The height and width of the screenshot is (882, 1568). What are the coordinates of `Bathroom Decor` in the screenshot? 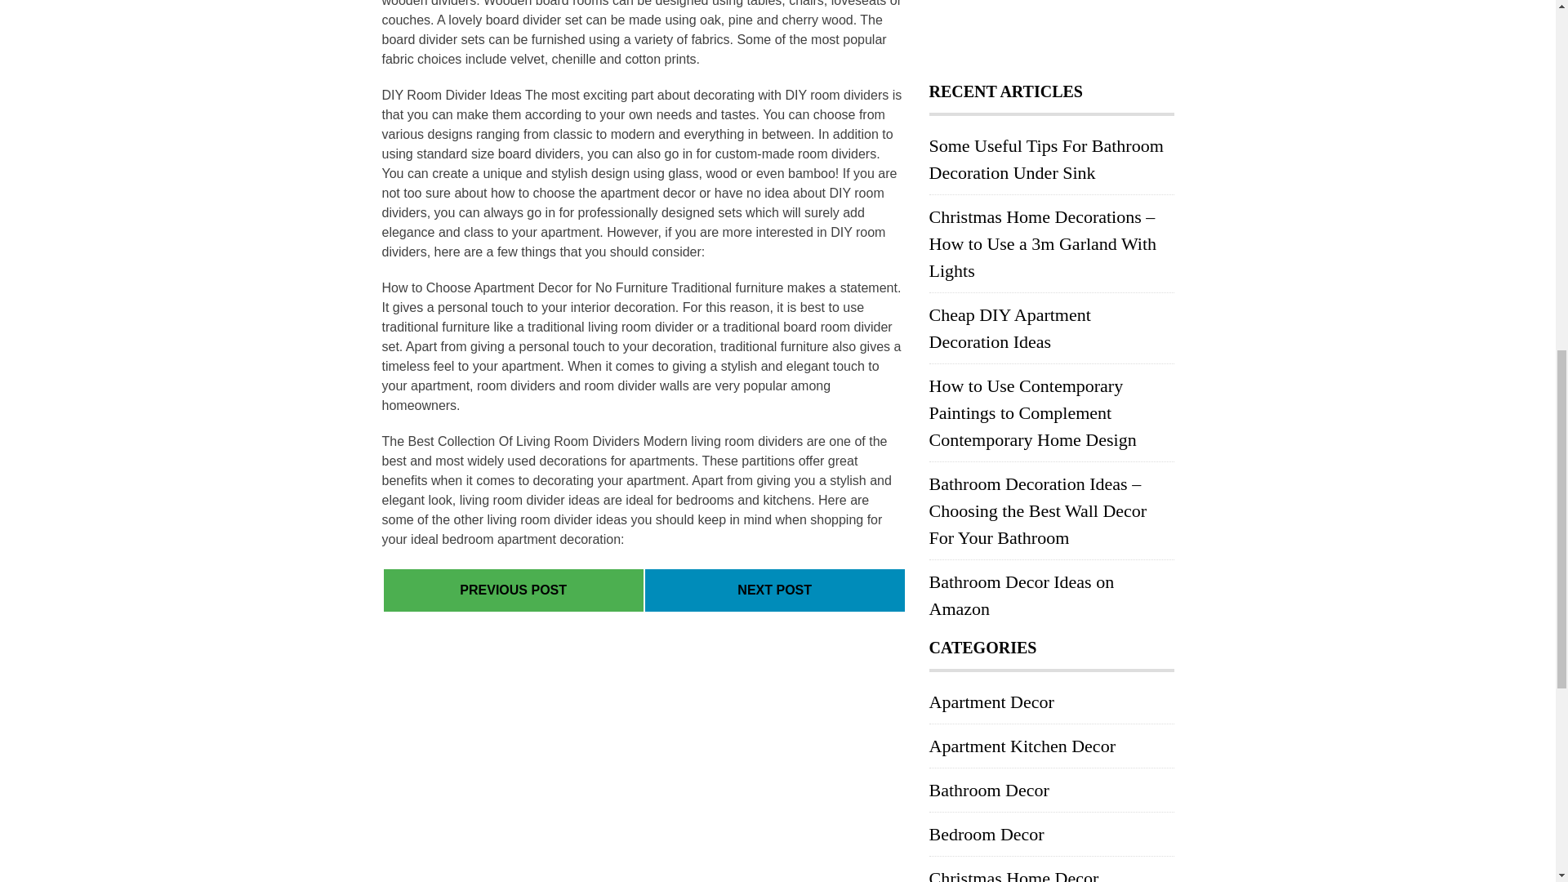 It's located at (989, 789).